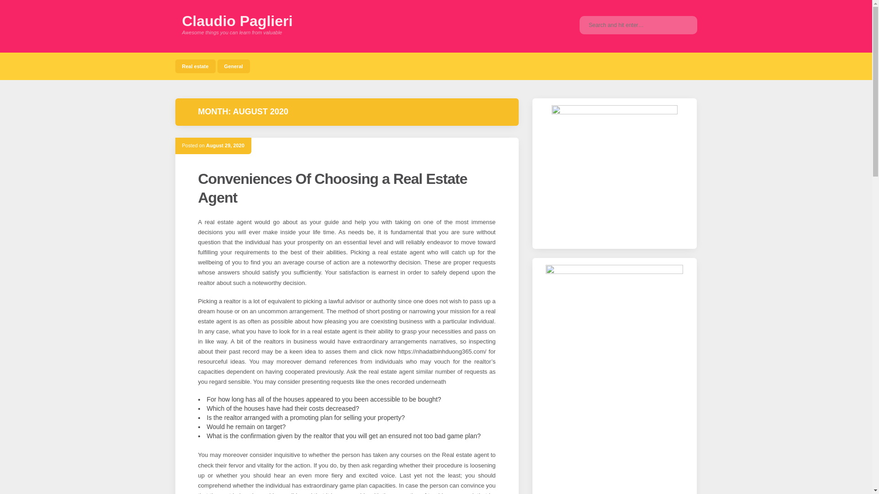  I want to click on Conveniences Of Choosing a Real Estate Agent, so click(332, 188).